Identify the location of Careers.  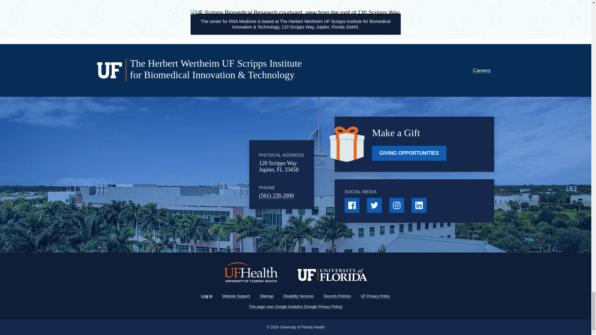
(482, 71).